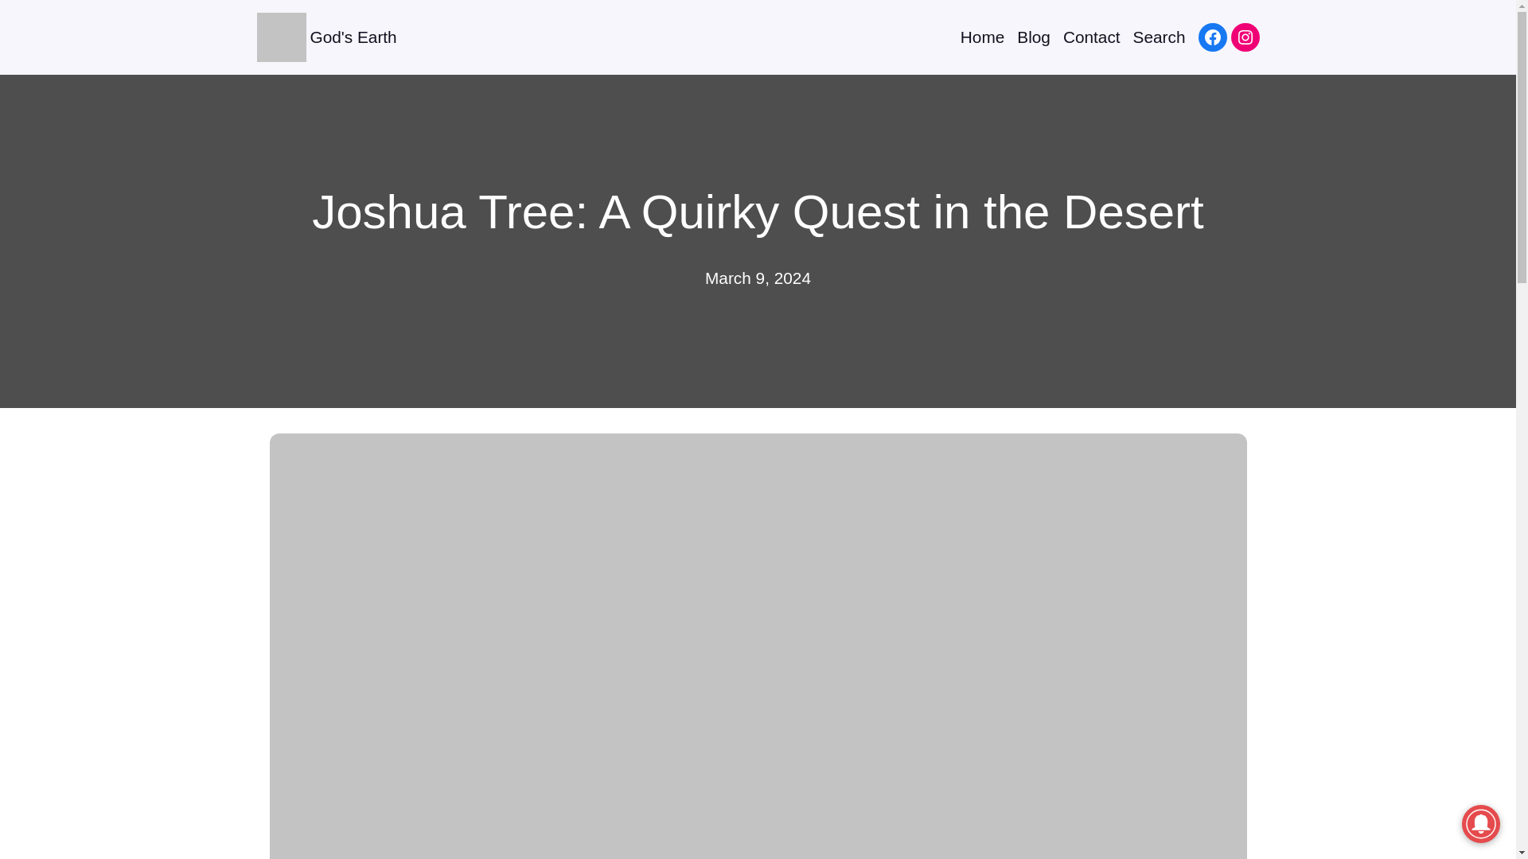 This screenshot has width=1528, height=859. I want to click on Home, so click(982, 37).